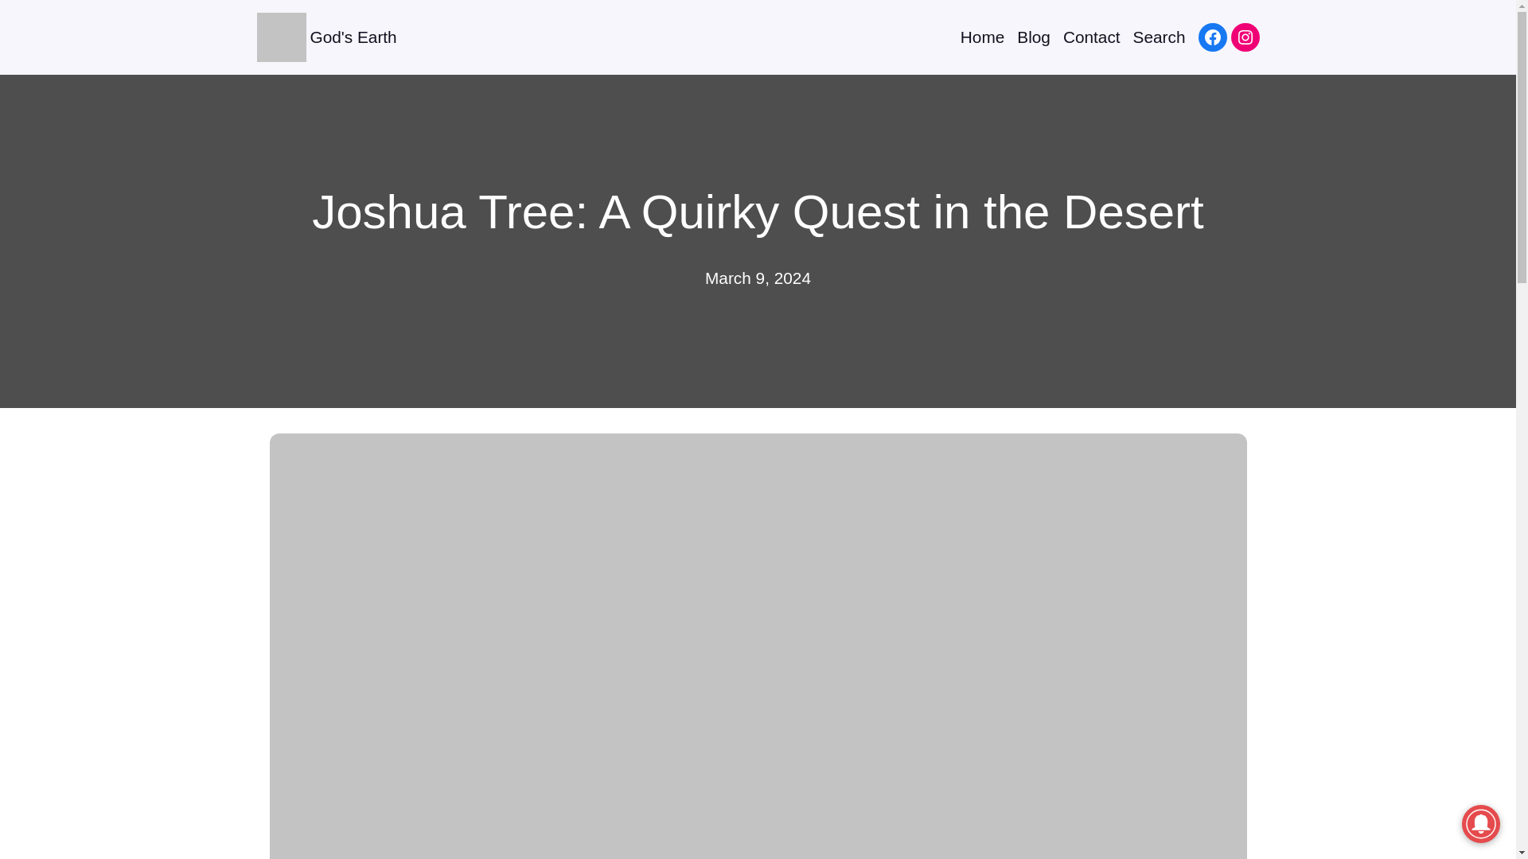 This screenshot has width=1528, height=859. I want to click on Home, so click(982, 37).